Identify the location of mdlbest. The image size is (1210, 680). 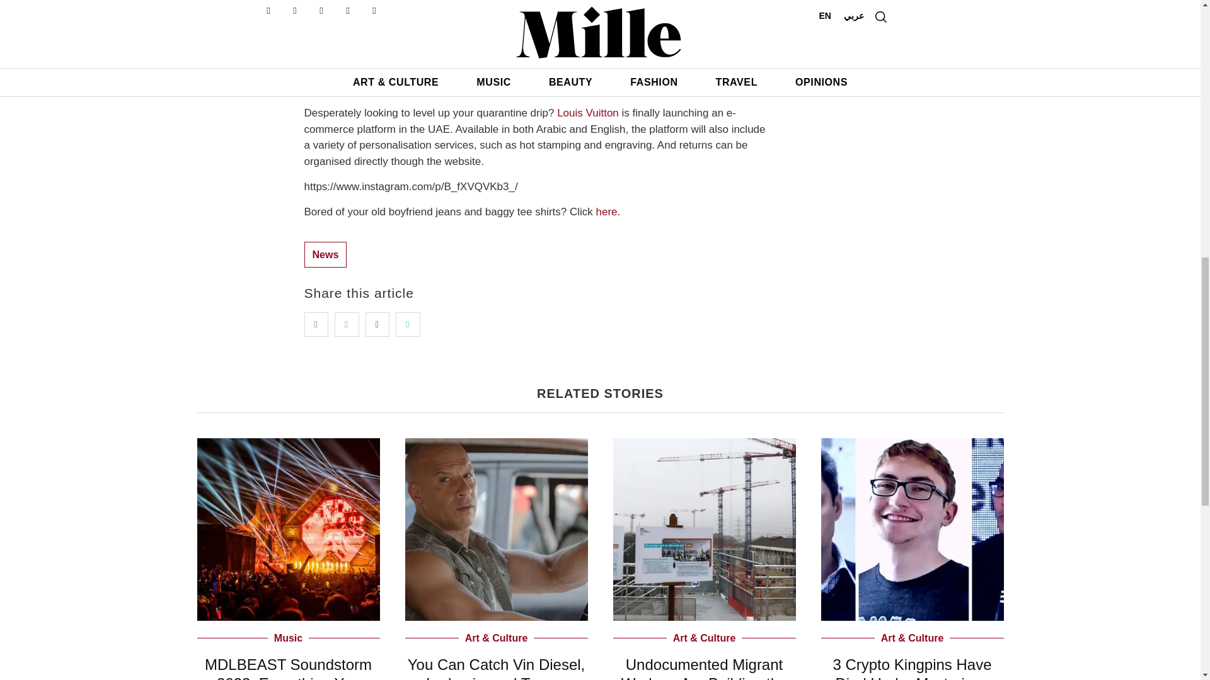
(287, 529).